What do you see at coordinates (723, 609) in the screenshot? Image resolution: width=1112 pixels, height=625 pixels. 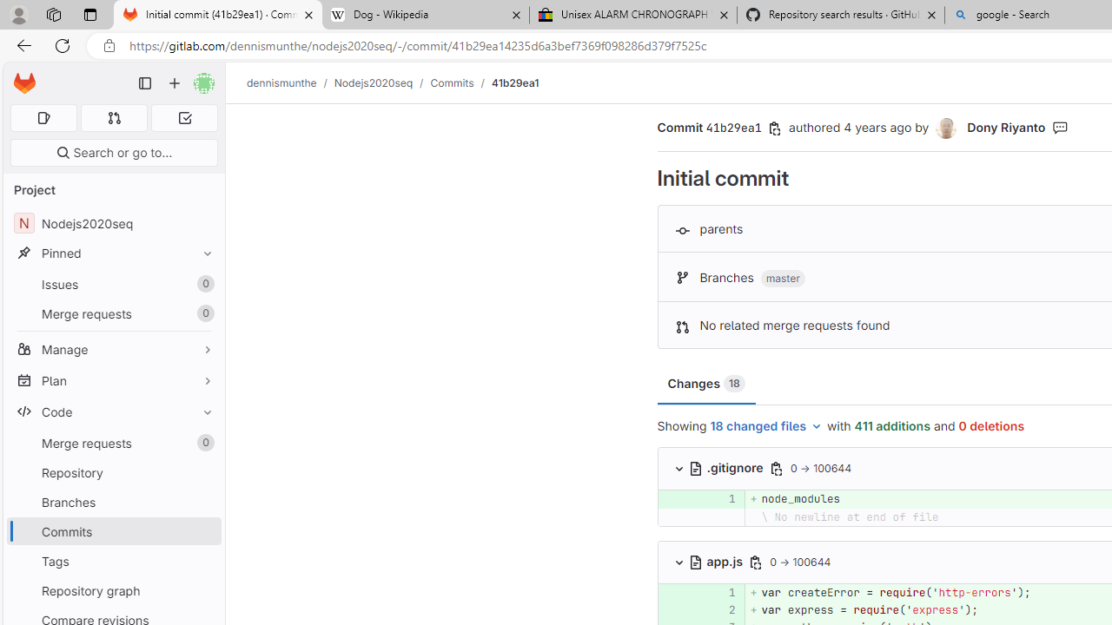 I see `2` at bounding box center [723, 609].